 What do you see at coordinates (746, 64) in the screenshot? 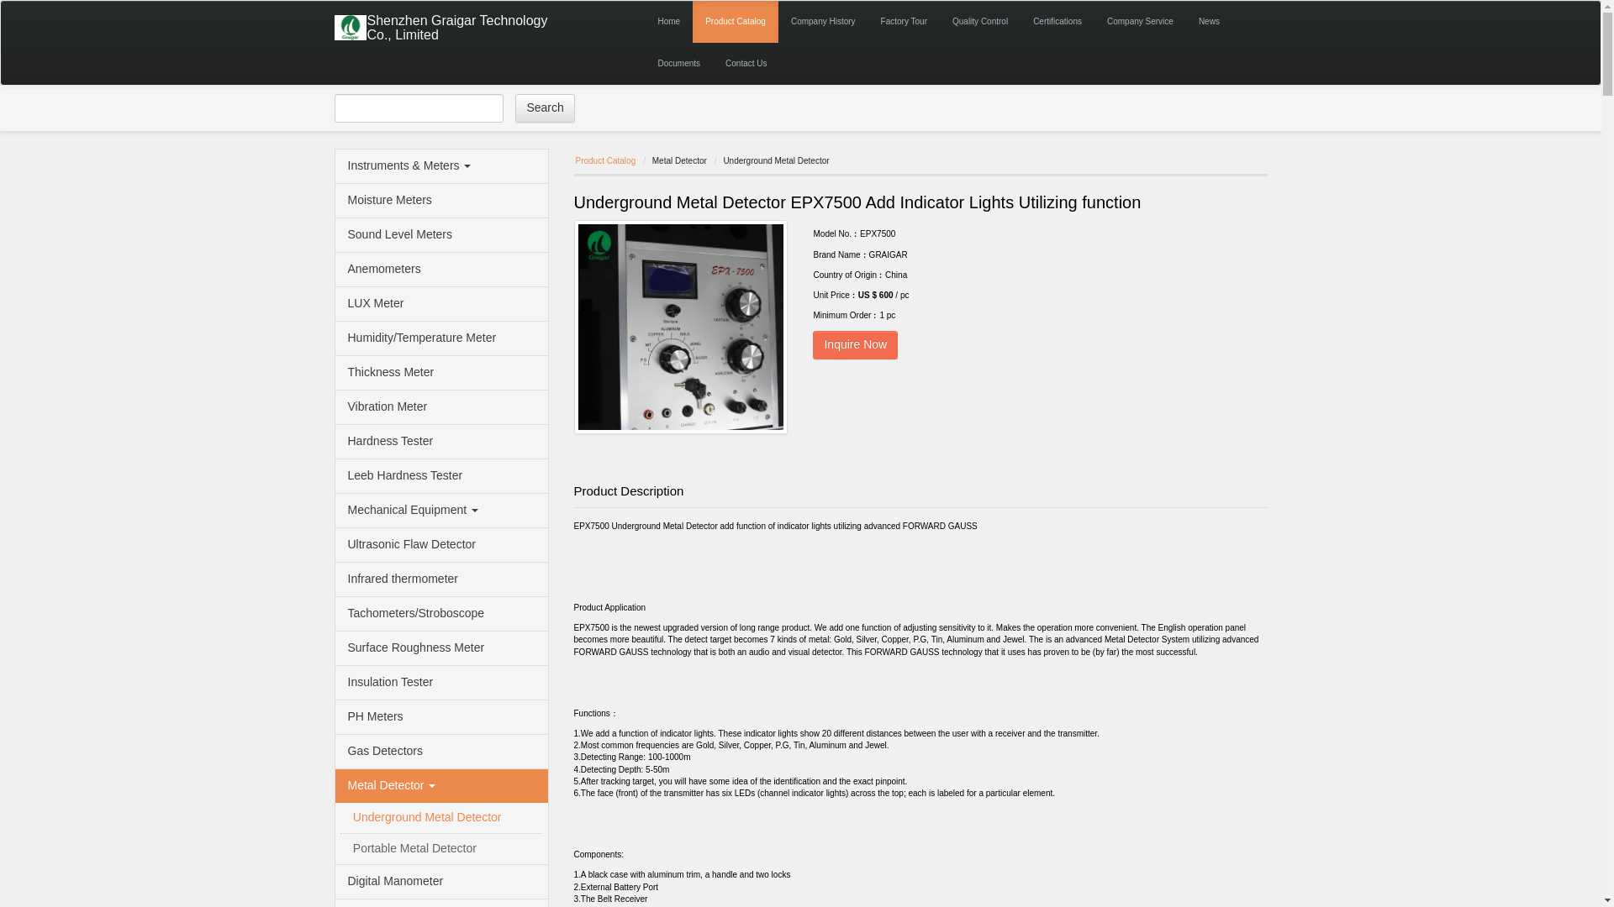
I see `Contact Us` at bounding box center [746, 64].